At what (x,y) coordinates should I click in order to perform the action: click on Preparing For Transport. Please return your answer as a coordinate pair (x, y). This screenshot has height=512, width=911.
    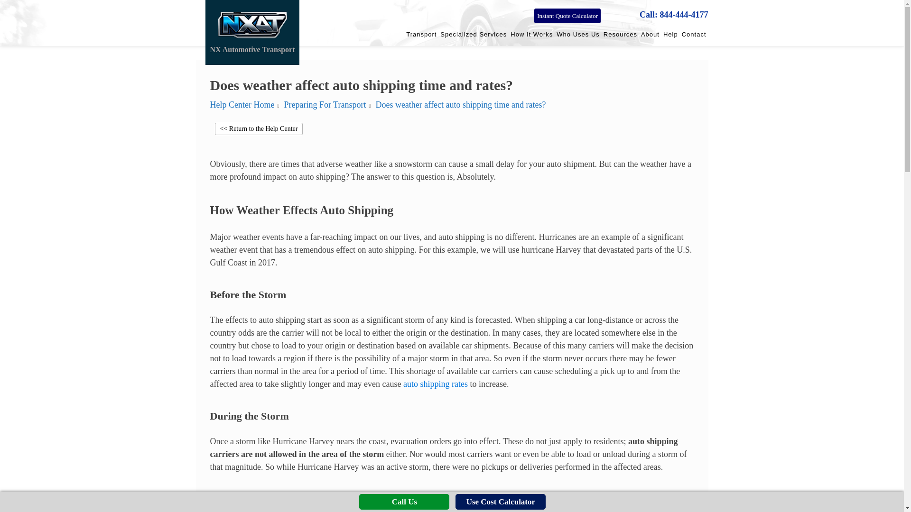
    Looking at the image, I should click on (325, 104).